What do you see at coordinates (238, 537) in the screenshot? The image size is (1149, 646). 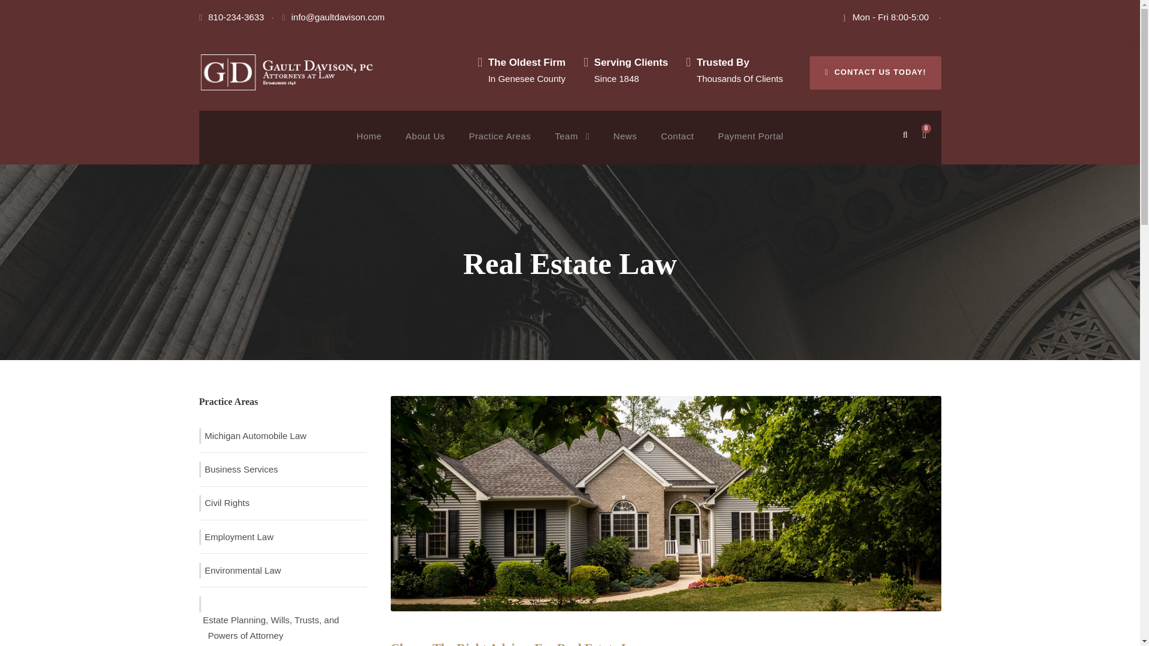 I see `Employment Law` at bounding box center [238, 537].